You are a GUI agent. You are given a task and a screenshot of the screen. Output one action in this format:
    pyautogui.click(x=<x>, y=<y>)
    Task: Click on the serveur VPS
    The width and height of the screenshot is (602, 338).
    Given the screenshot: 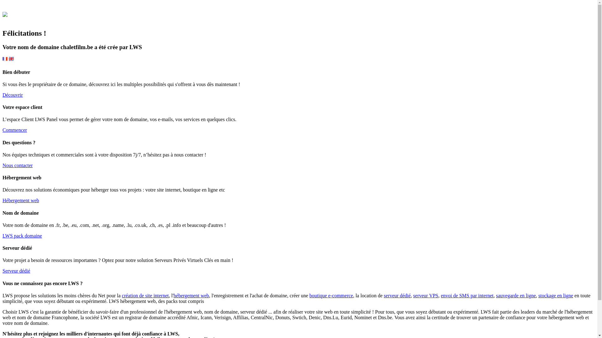 What is the action you would take?
    pyautogui.click(x=426, y=295)
    